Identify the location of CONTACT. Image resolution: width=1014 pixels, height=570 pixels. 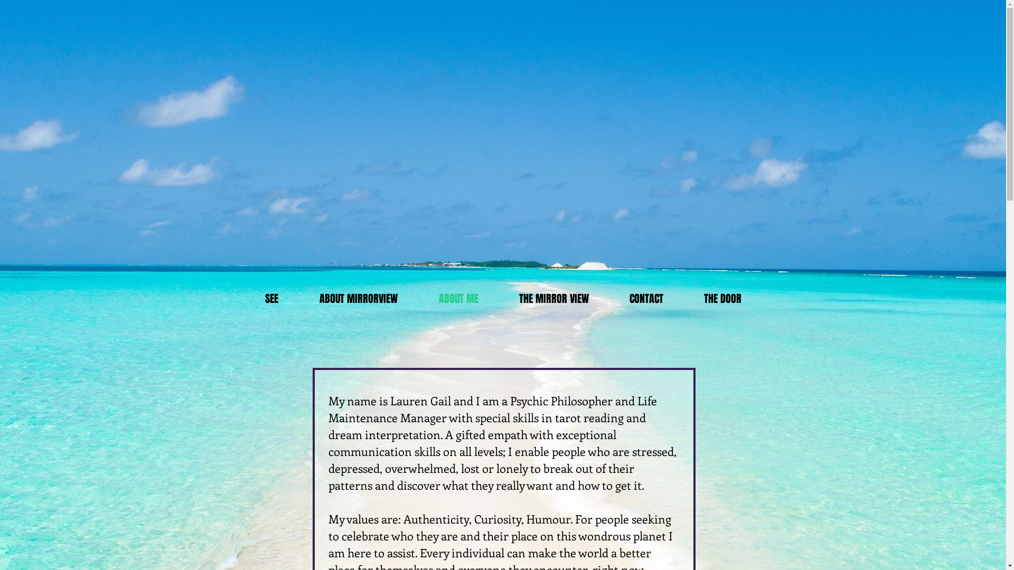
(646, 299).